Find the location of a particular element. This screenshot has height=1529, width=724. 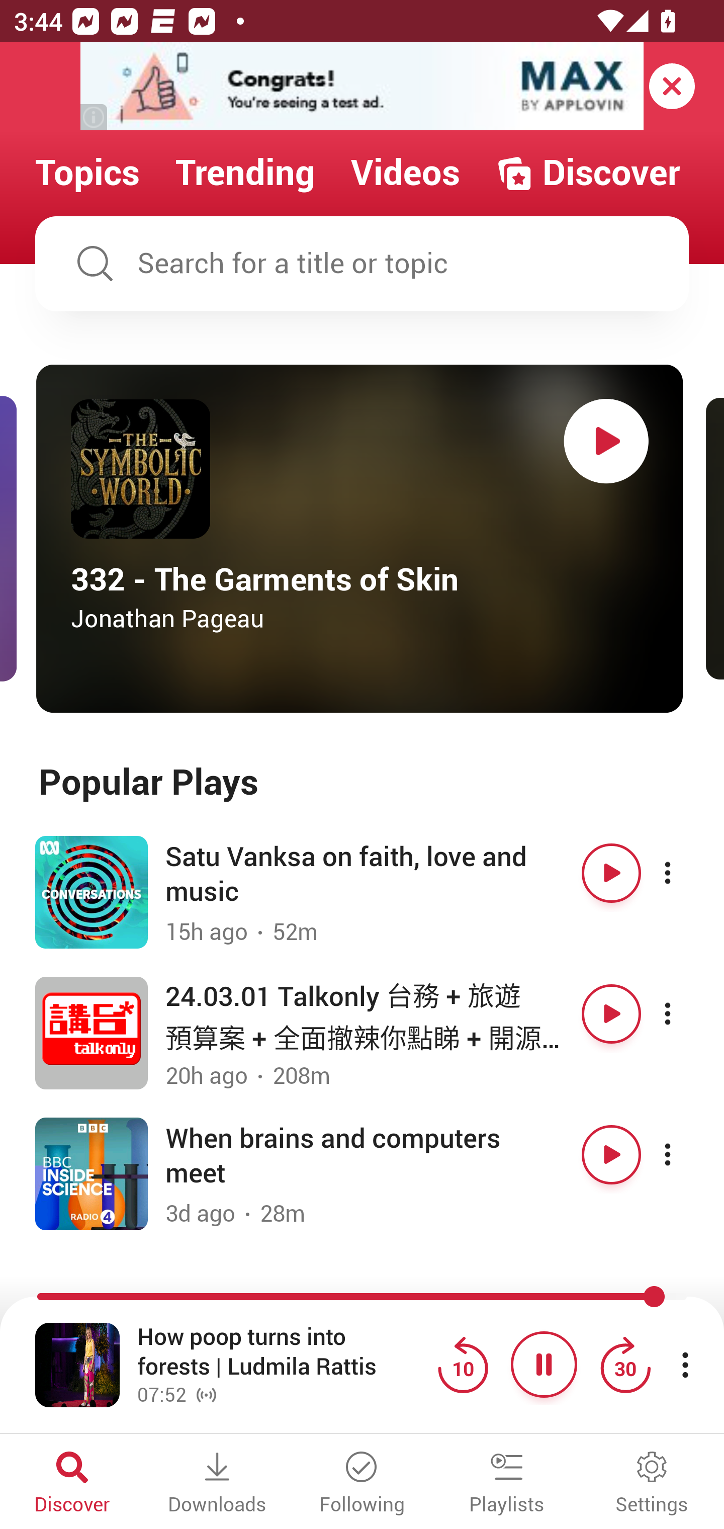

Search for a title or topic is located at coordinates (362, 264).